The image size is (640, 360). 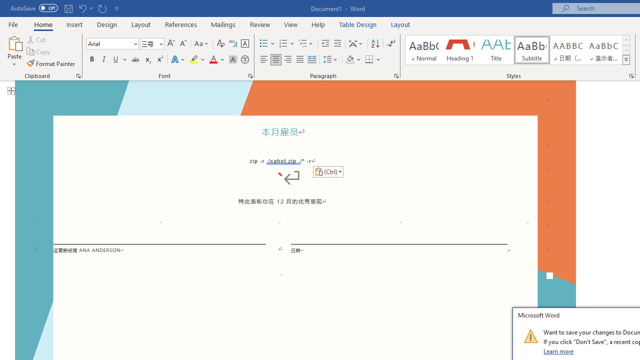 I want to click on Bullets, so click(x=268, y=44).